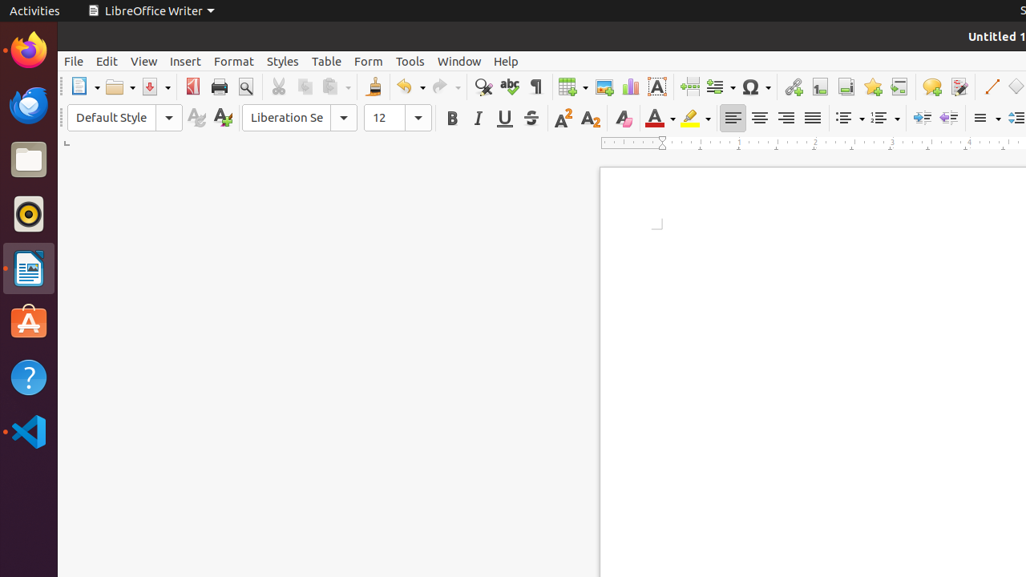 The width and height of the screenshot is (1026, 577). I want to click on Print, so click(220, 87).